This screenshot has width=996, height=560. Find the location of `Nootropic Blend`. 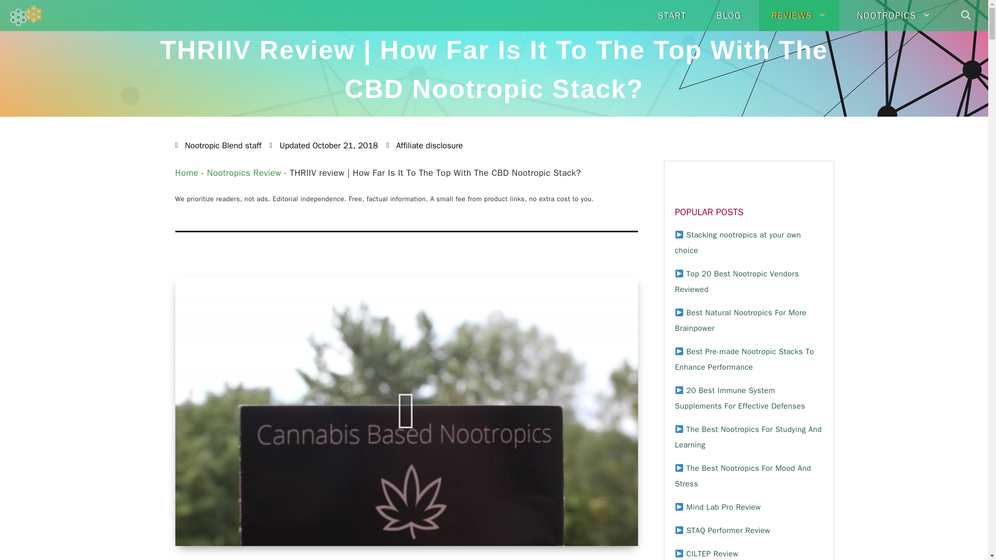

Nootropic Blend is located at coordinates (26, 16).